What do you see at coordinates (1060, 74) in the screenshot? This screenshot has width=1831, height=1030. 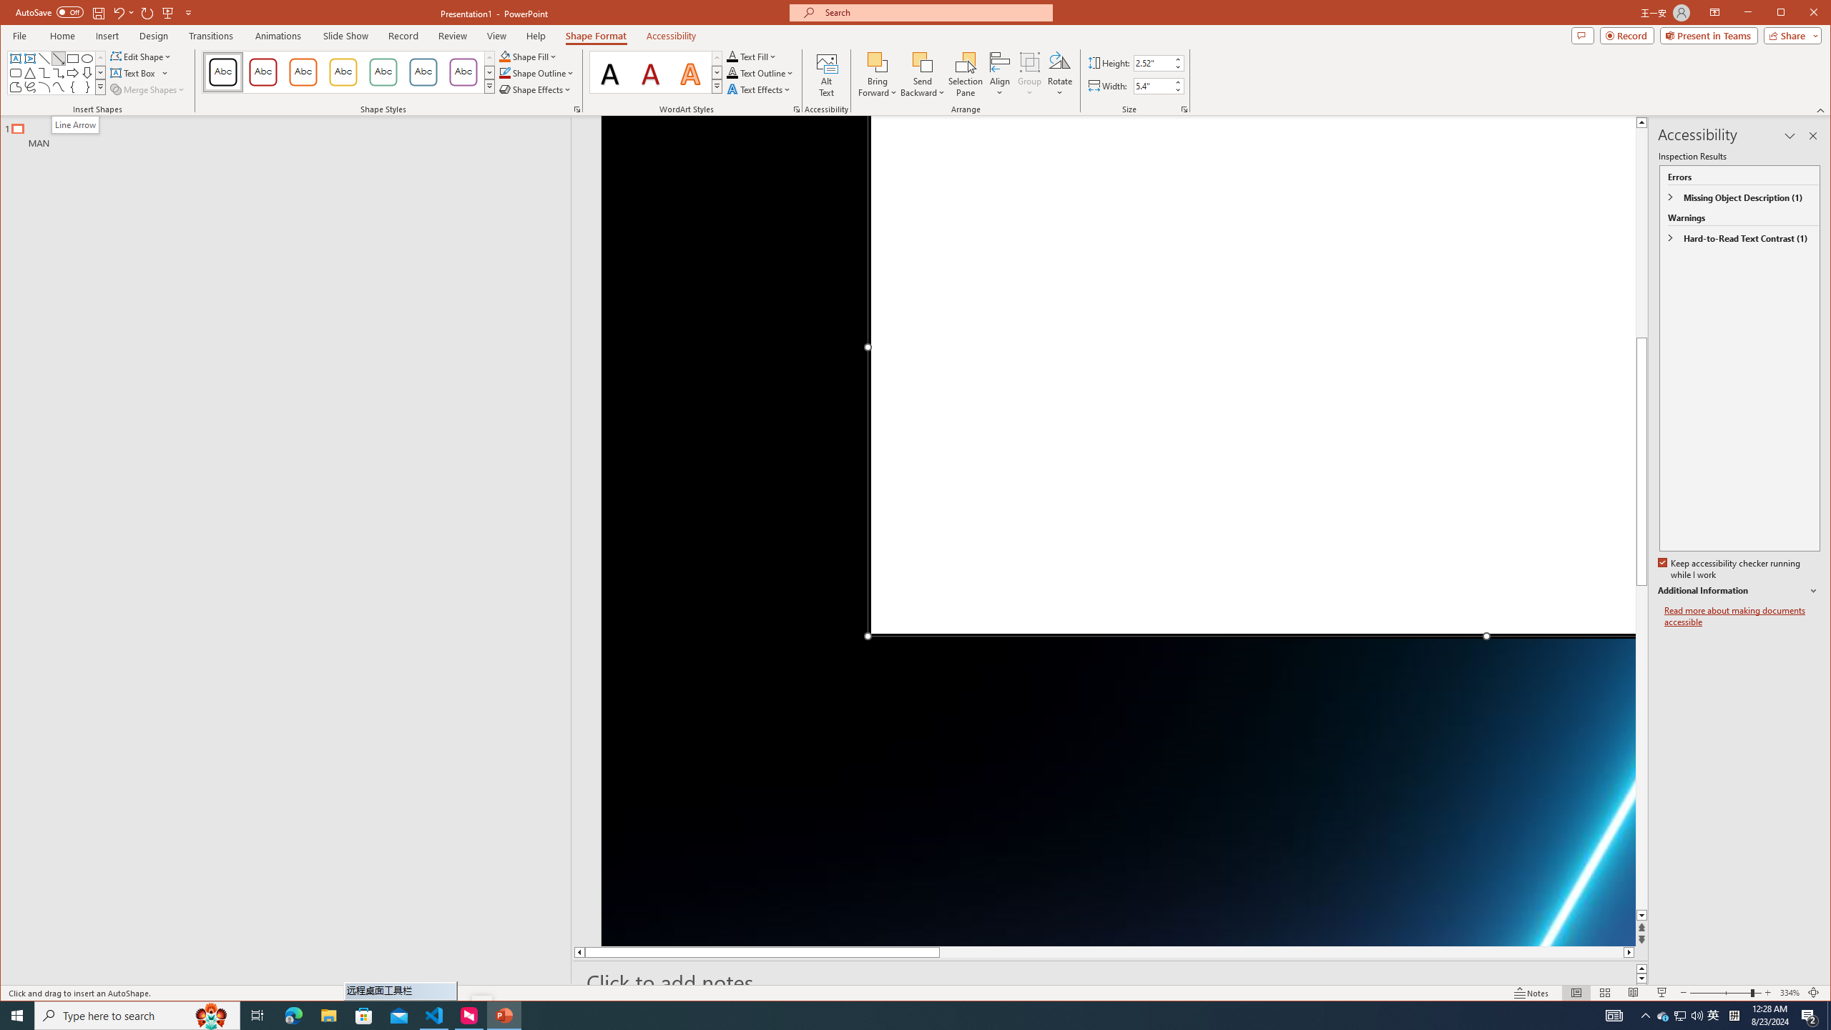 I see `Rotate` at bounding box center [1060, 74].